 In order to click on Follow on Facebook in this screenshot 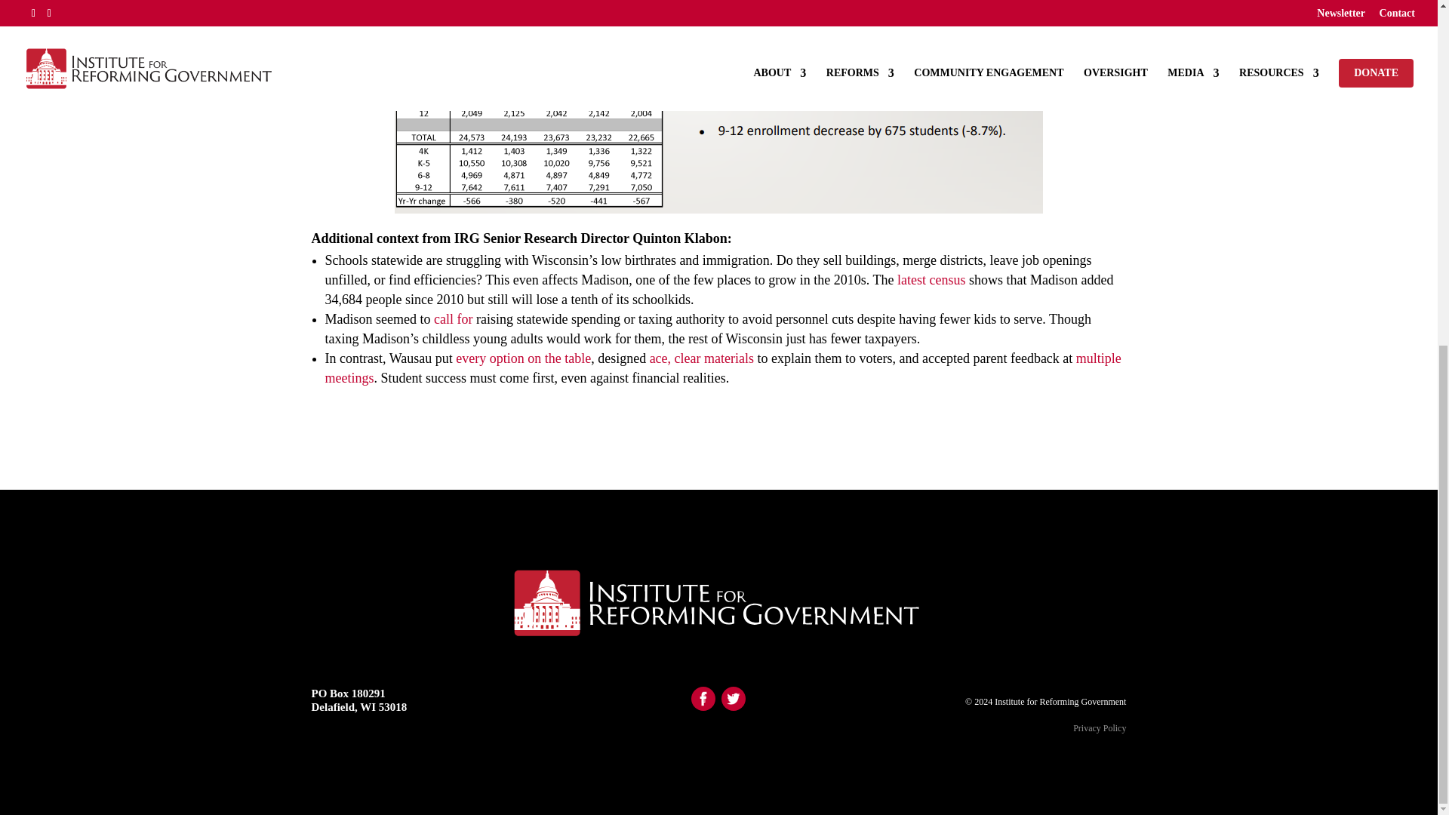, I will do `click(703, 699)`.